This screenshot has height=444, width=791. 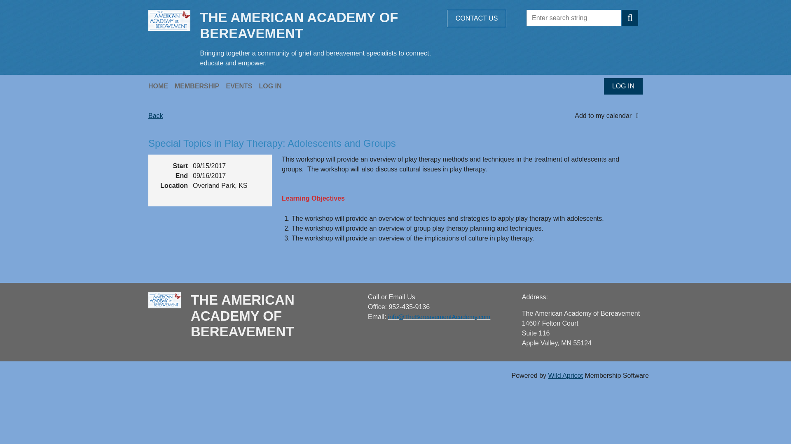 I want to click on Log in, so click(x=623, y=86).